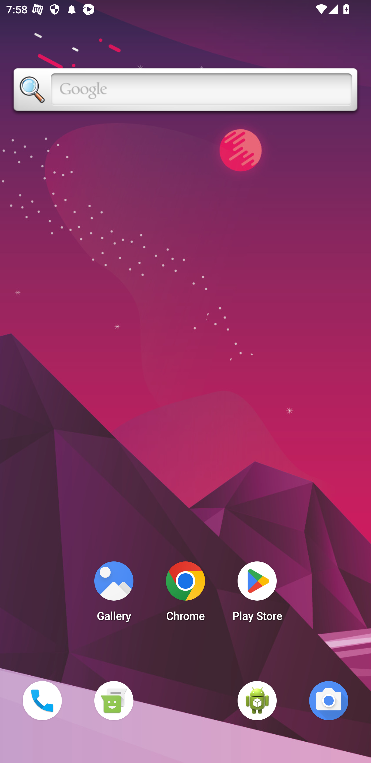 The height and width of the screenshot is (763, 371). What do you see at coordinates (42, 700) in the screenshot?
I see `Phone` at bounding box center [42, 700].